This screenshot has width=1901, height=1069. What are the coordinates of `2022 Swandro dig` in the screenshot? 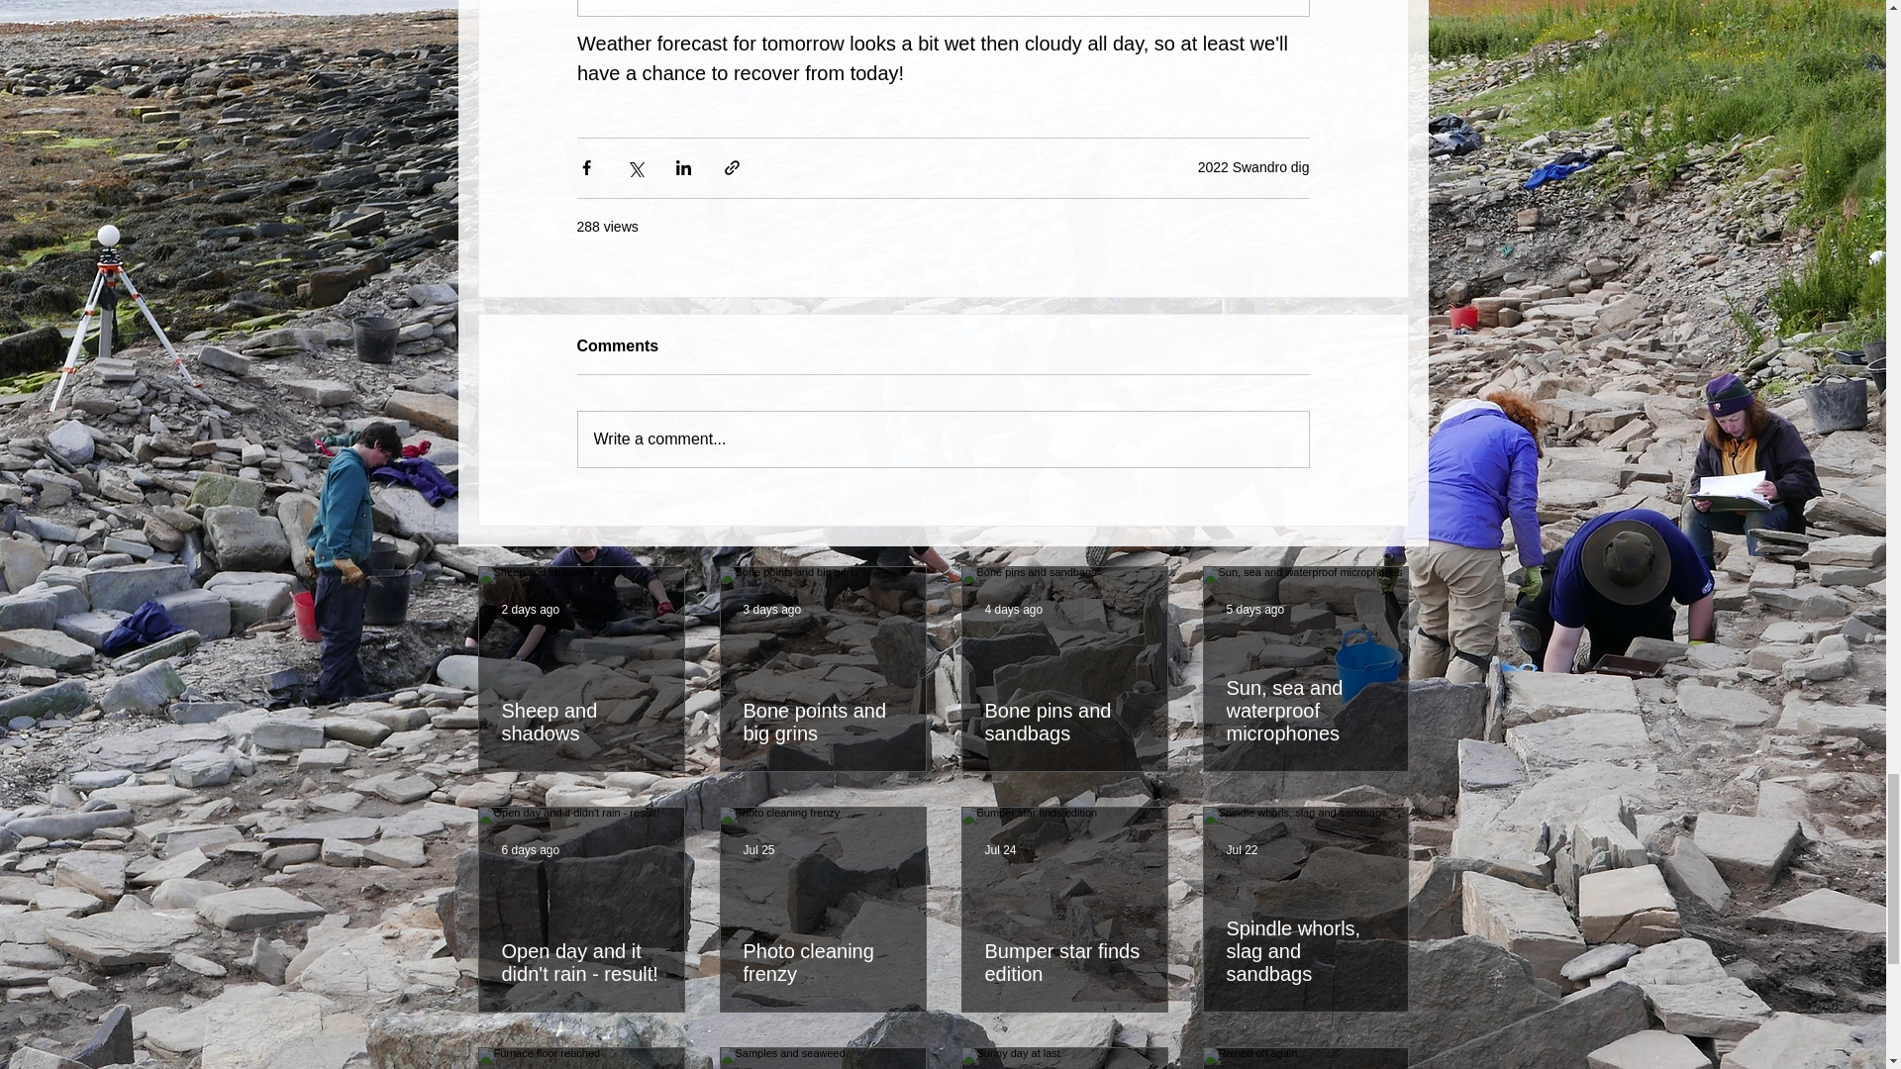 It's located at (1253, 166).